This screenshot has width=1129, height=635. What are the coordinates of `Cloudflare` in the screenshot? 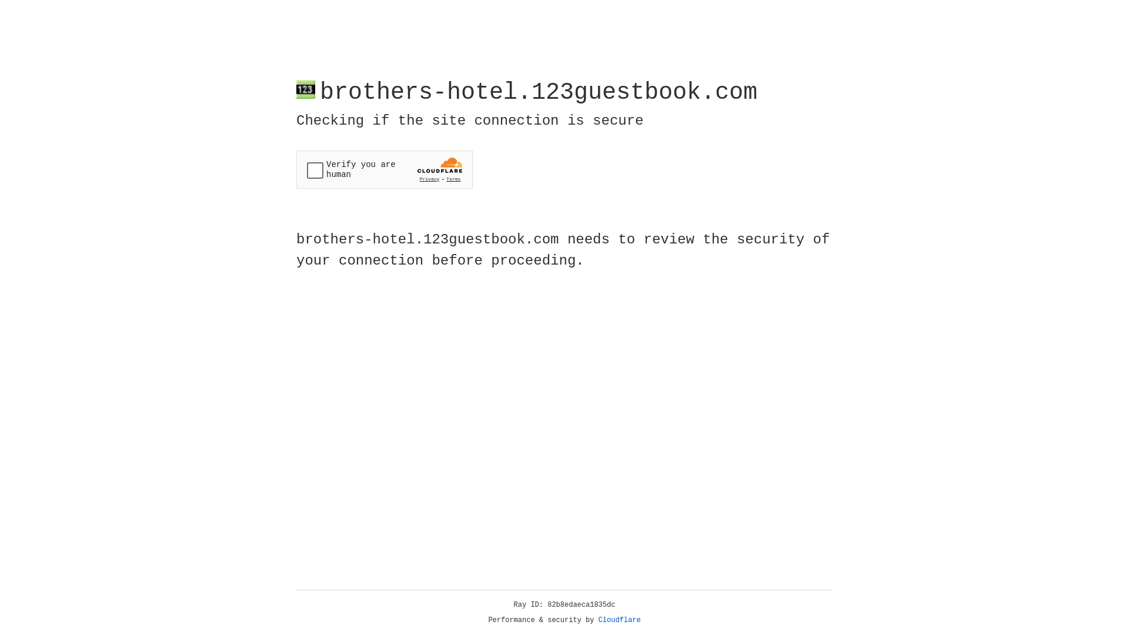 It's located at (620, 620).